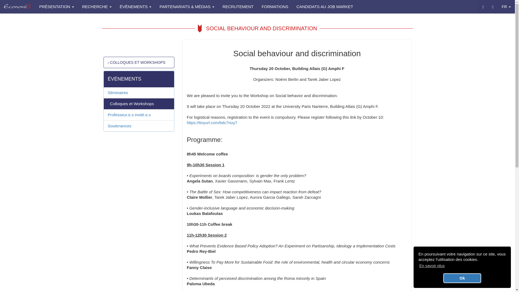  Describe the element at coordinates (139, 104) in the screenshot. I see `Colloques et Workshops` at that location.